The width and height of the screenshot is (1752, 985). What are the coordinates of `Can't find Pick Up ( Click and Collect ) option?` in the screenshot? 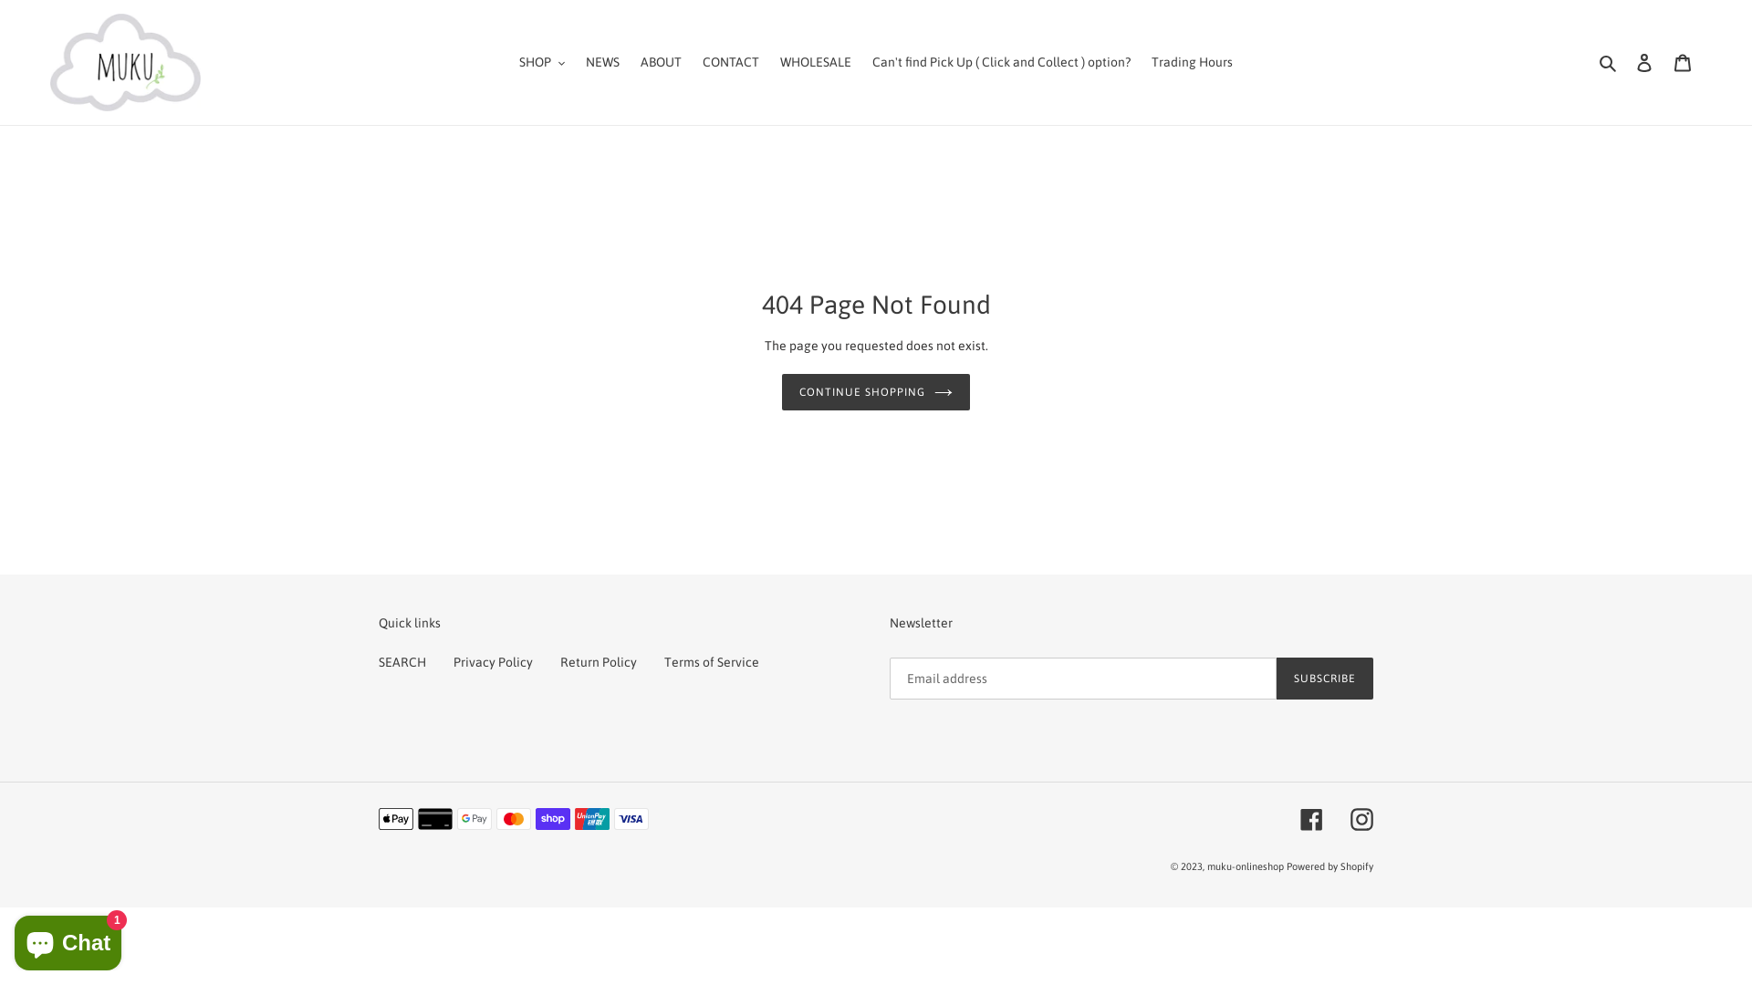 It's located at (1002, 62).